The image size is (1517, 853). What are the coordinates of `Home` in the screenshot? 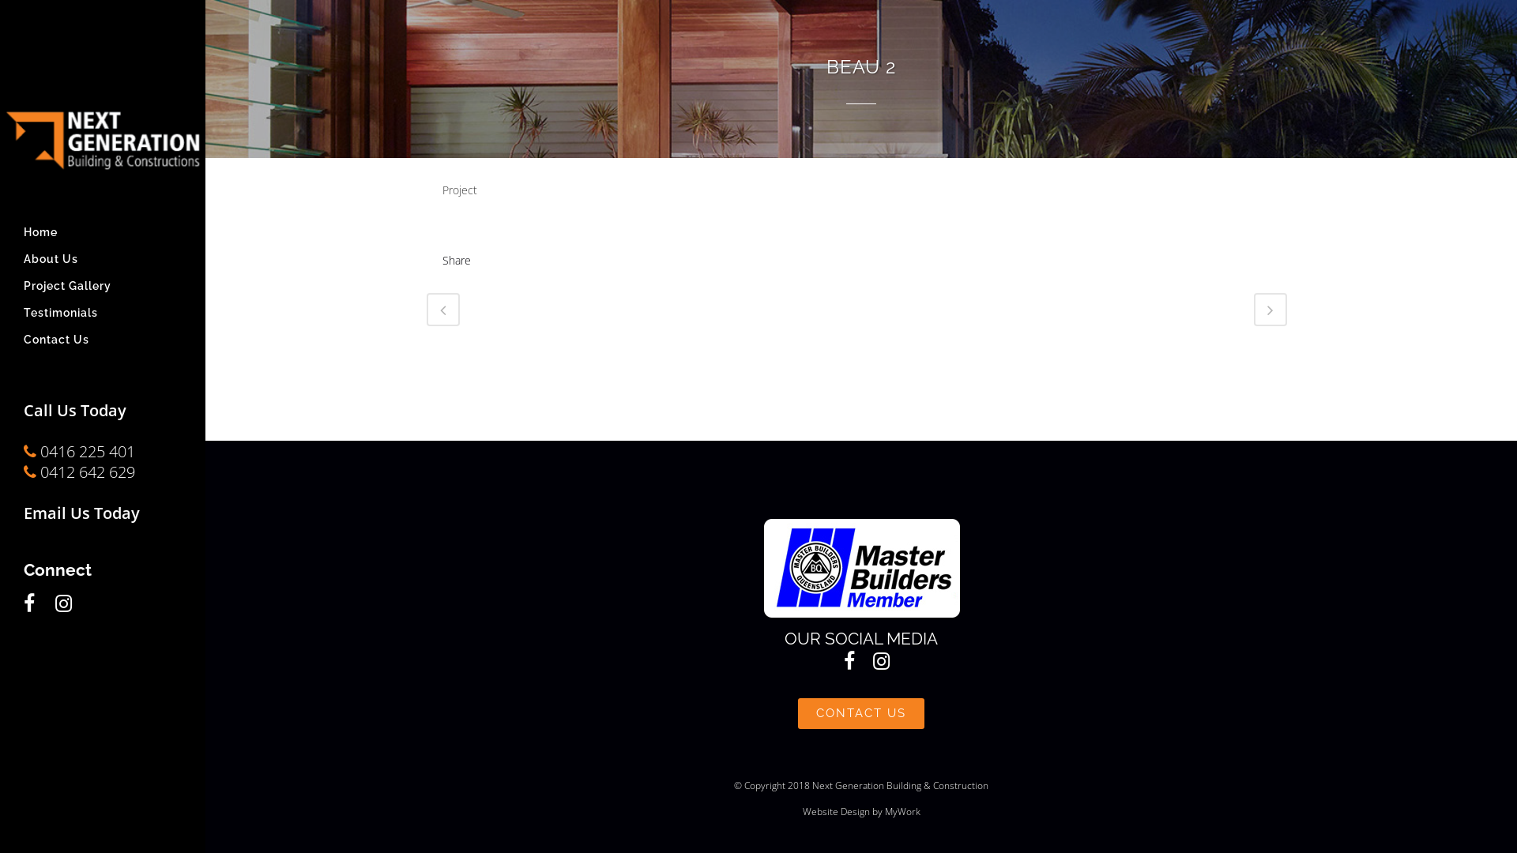 It's located at (103, 232).